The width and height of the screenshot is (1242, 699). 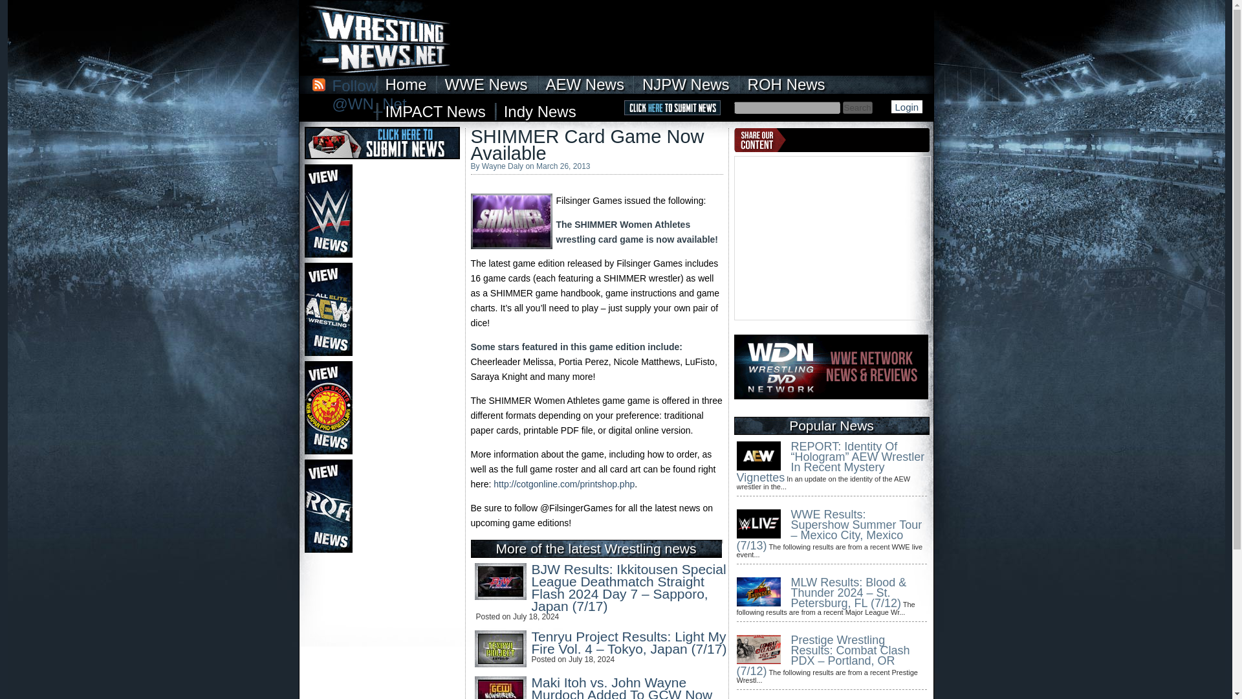 What do you see at coordinates (435, 111) in the screenshot?
I see `IMPACT News` at bounding box center [435, 111].